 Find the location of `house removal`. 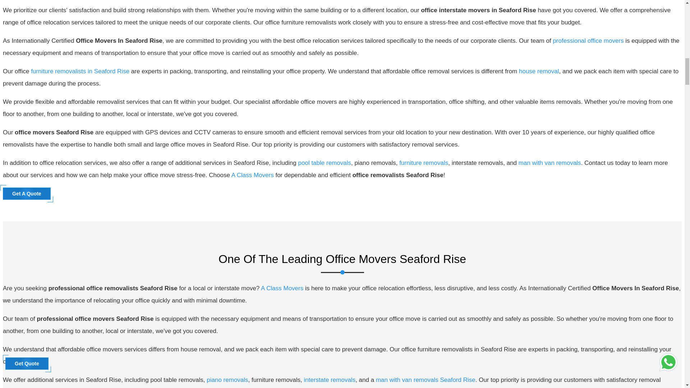

house removal is located at coordinates (539, 71).